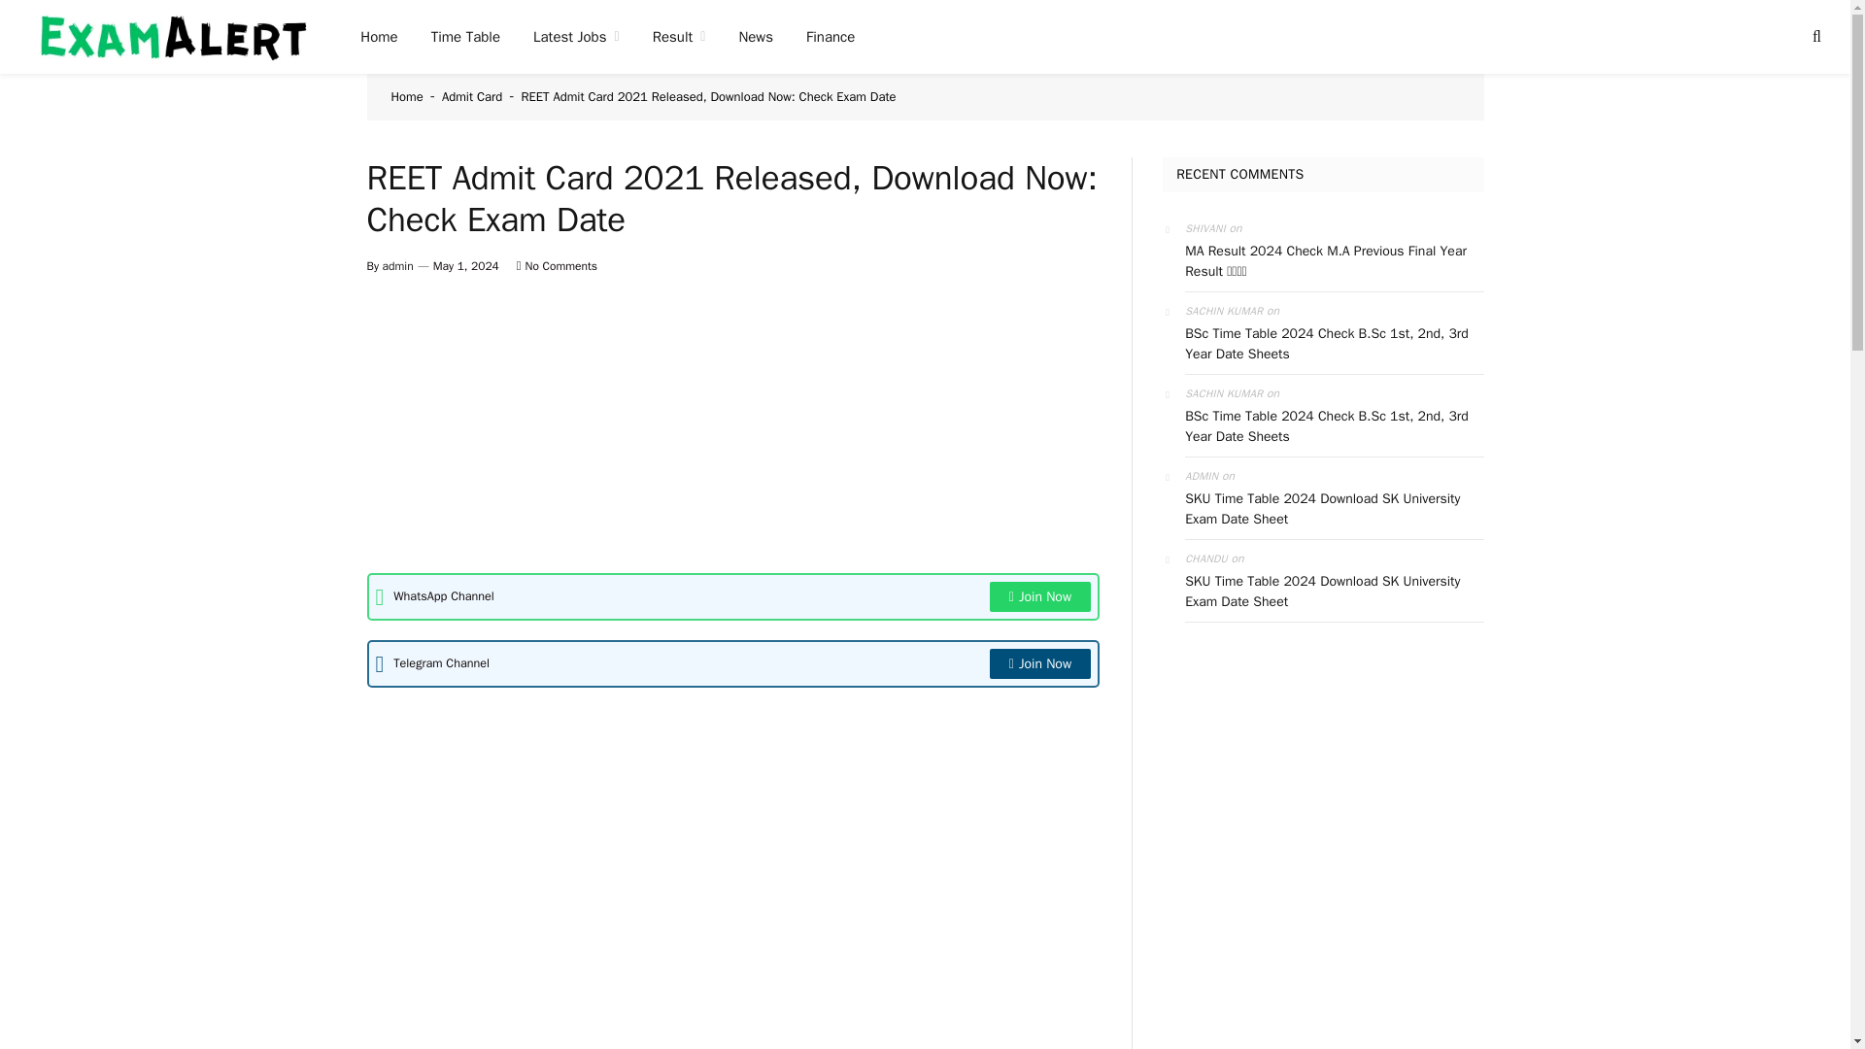 This screenshot has height=1049, width=1865. What do you see at coordinates (556, 265) in the screenshot?
I see `No Comments` at bounding box center [556, 265].